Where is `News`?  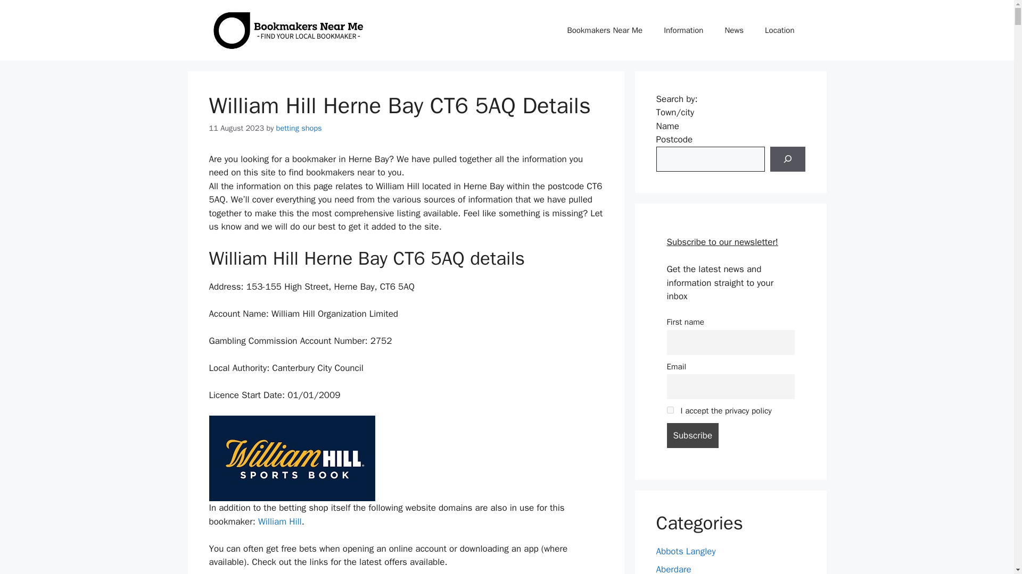 News is located at coordinates (733, 30).